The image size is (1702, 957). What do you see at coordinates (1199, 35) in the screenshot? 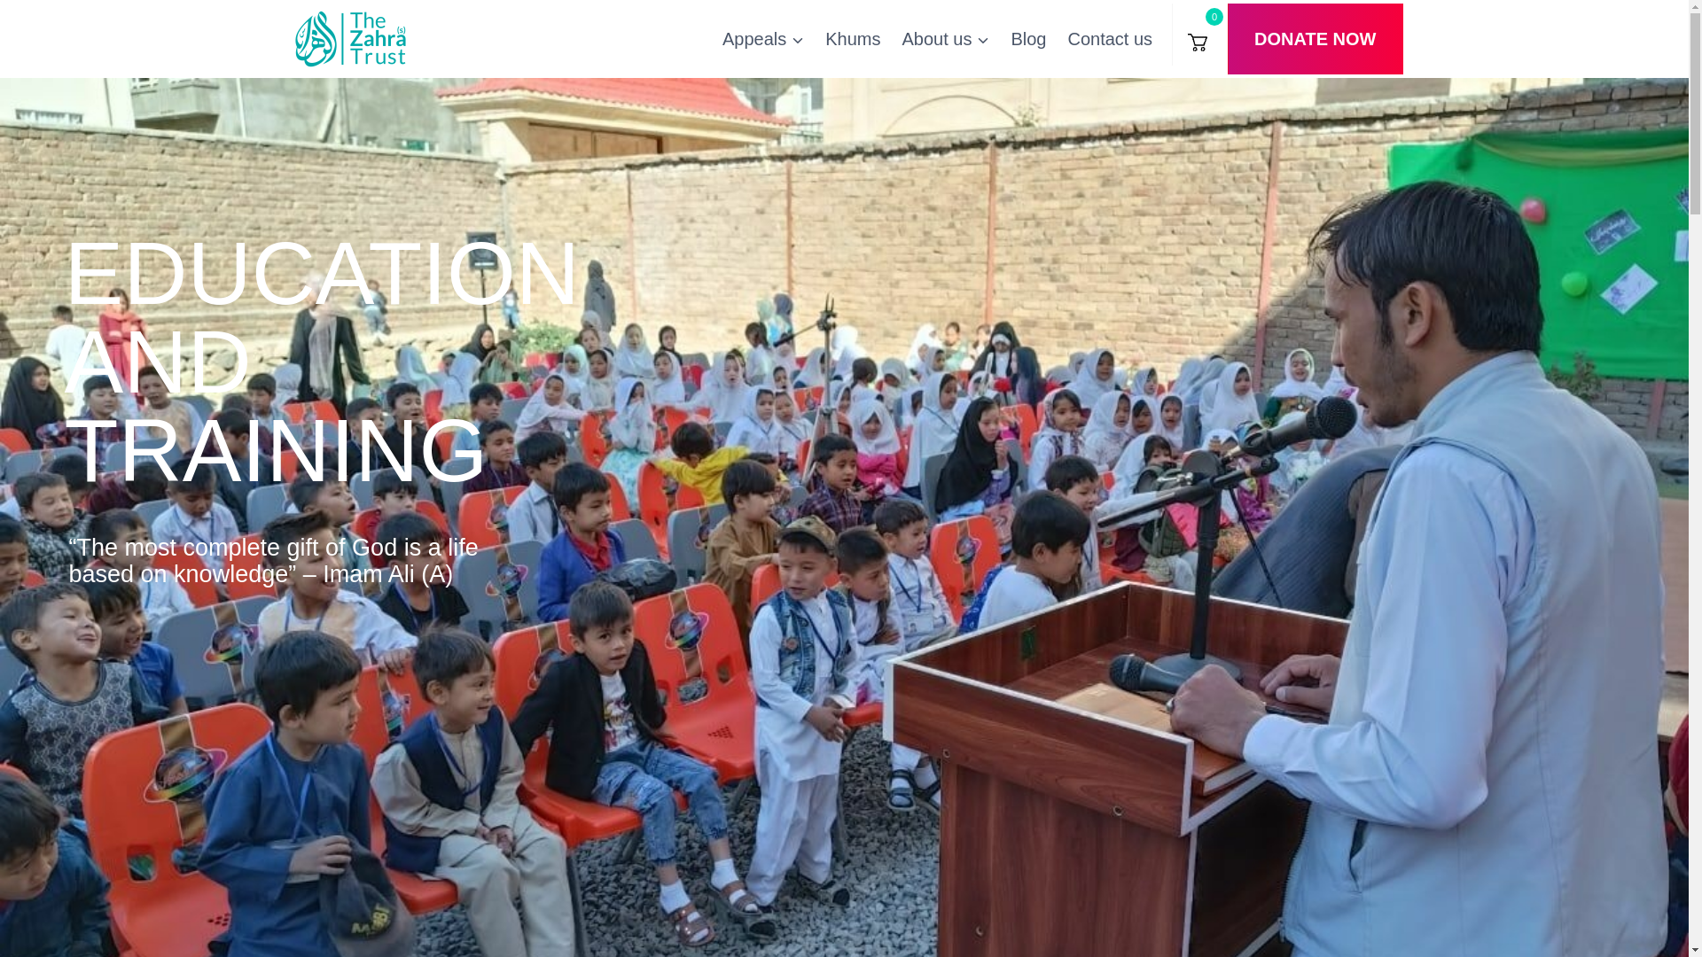
I see `0` at bounding box center [1199, 35].